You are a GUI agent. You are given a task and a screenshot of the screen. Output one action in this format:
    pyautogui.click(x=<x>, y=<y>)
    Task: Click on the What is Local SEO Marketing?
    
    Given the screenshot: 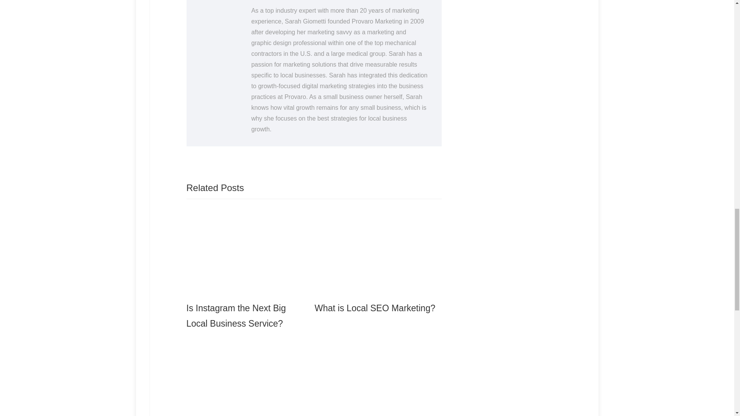 What is the action you would take?
    pyautogui.click(x=376, y=263)
    